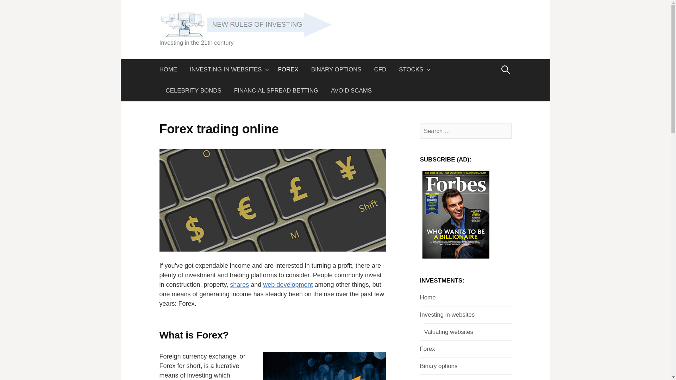 Image resolution: width=676 pixels, height=380 pixels. What do you see at coordinates (287, 284) in the screenshot?
I see `web development` at bounding box center [287, 284].